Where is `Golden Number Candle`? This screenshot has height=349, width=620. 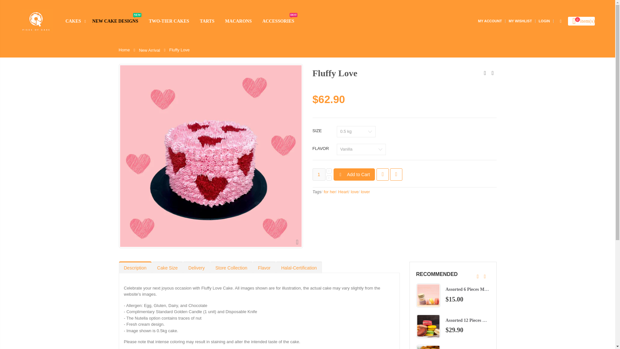
Golden Number Candle is located at coordinates (172, 21).